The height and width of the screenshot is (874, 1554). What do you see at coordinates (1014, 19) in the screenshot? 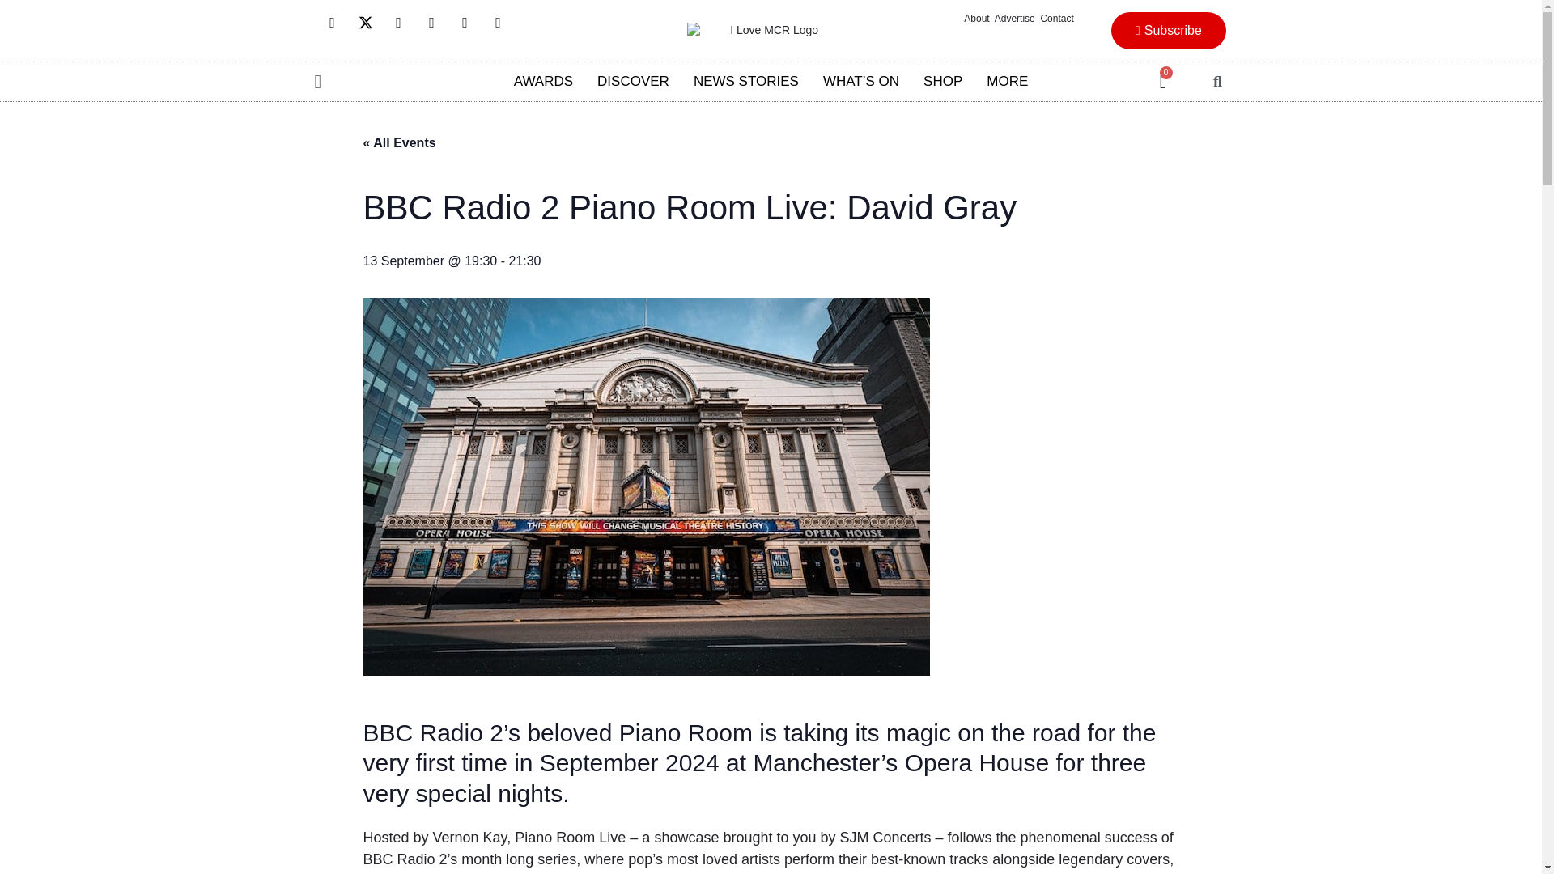
I see `Advertise` at bounding box center [1014, 19].